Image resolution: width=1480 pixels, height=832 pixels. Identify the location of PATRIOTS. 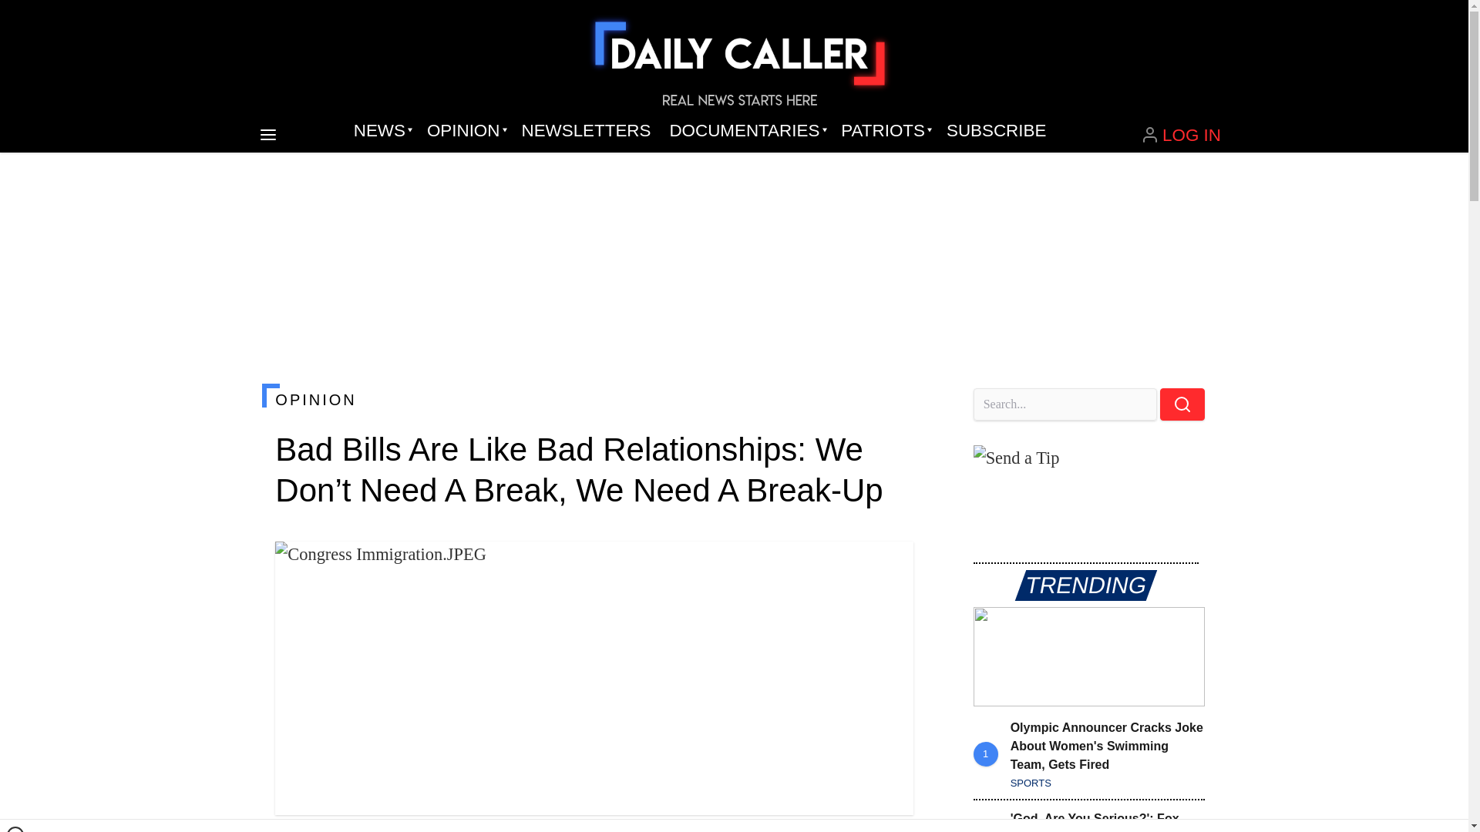
(884, 131).